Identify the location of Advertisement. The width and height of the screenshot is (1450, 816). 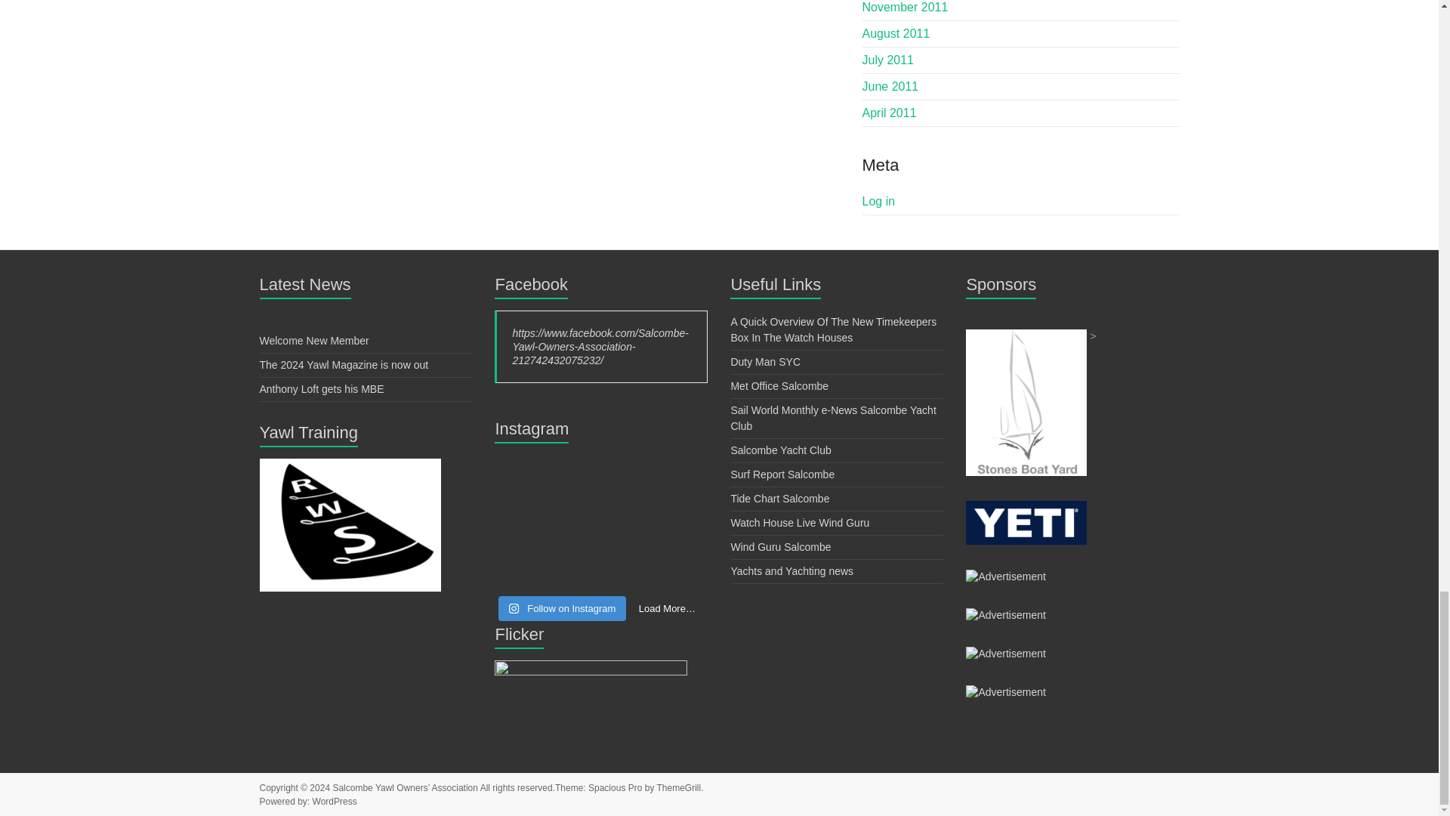
(1005, 614).